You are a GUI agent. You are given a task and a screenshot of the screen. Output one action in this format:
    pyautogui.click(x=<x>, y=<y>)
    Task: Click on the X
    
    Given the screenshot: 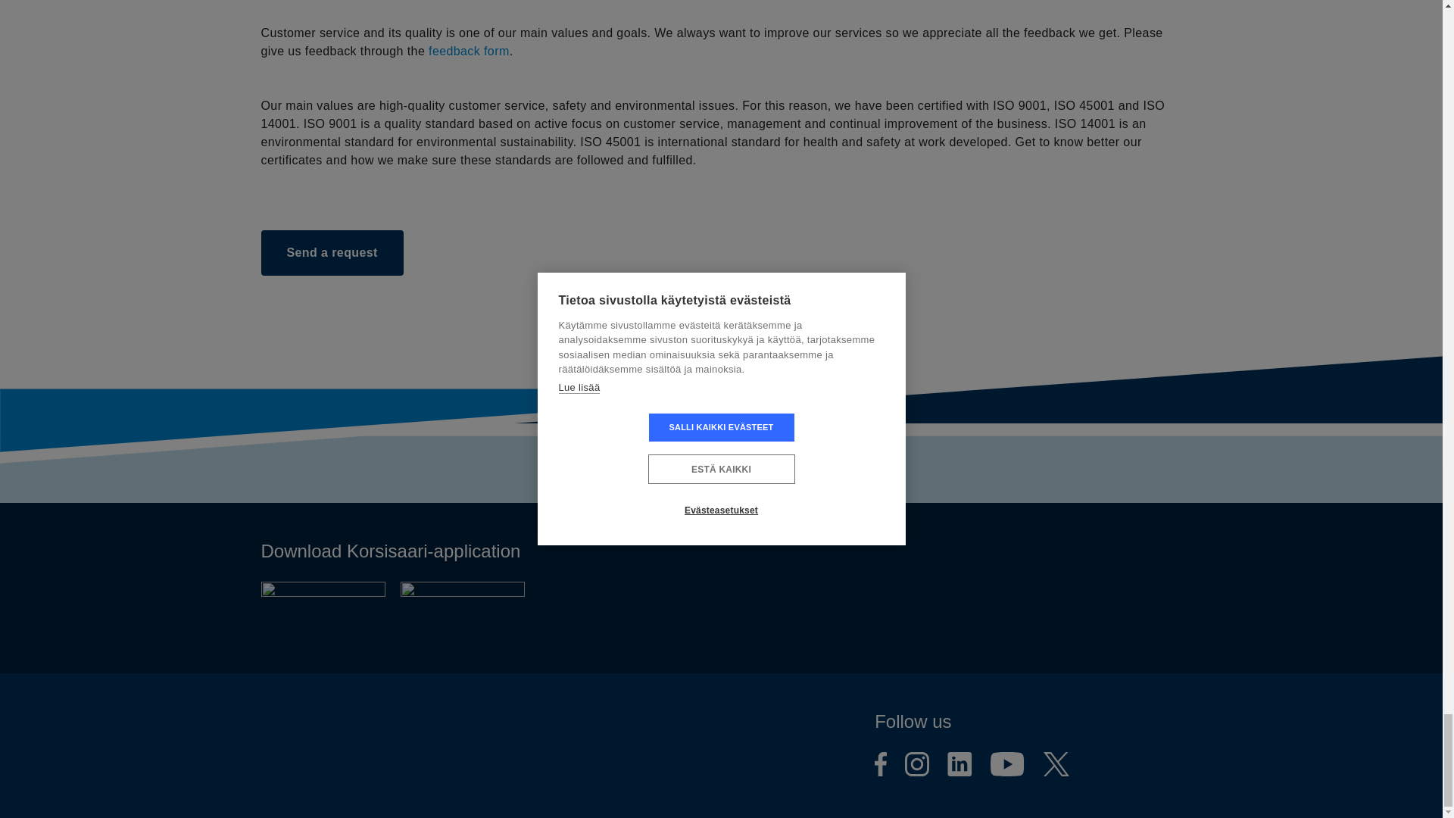 What is the action you would take?
    pyautogui.click(x=1056, y=766)
    